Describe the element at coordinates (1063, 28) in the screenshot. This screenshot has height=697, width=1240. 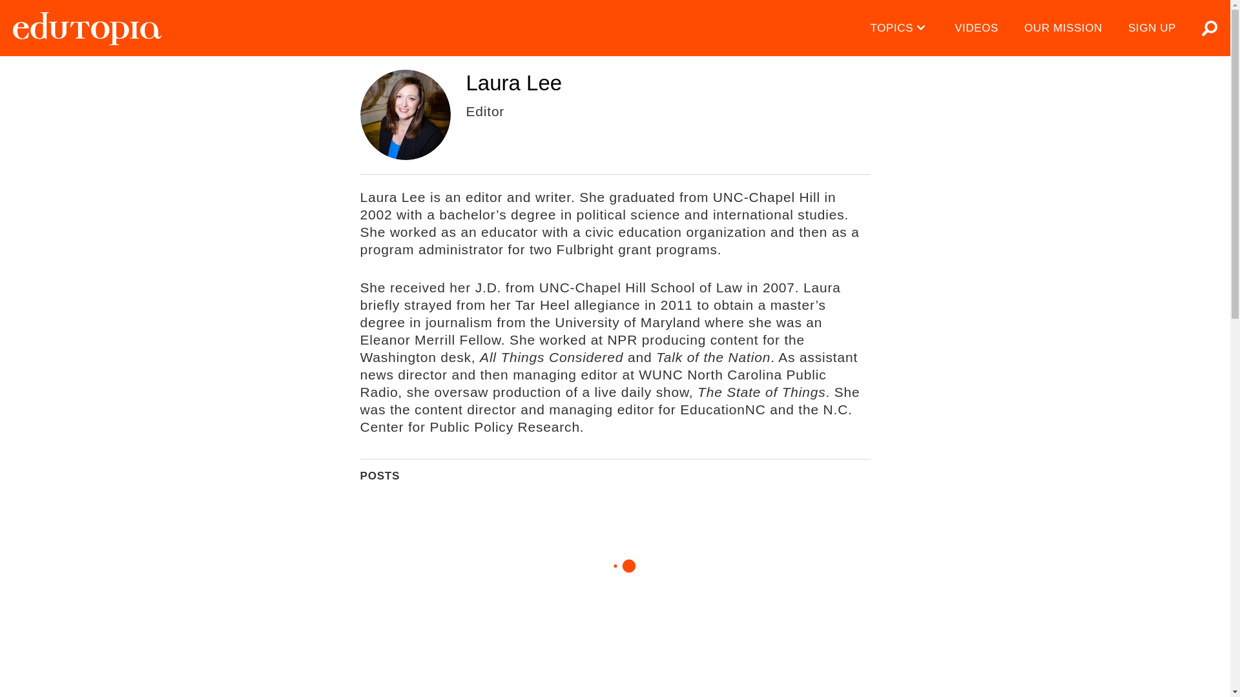
I see `OUR MISSION` at that location.